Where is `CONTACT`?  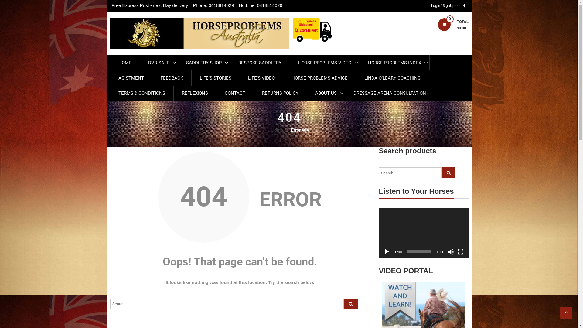
CONTACT is located at coordinates (235, 93).